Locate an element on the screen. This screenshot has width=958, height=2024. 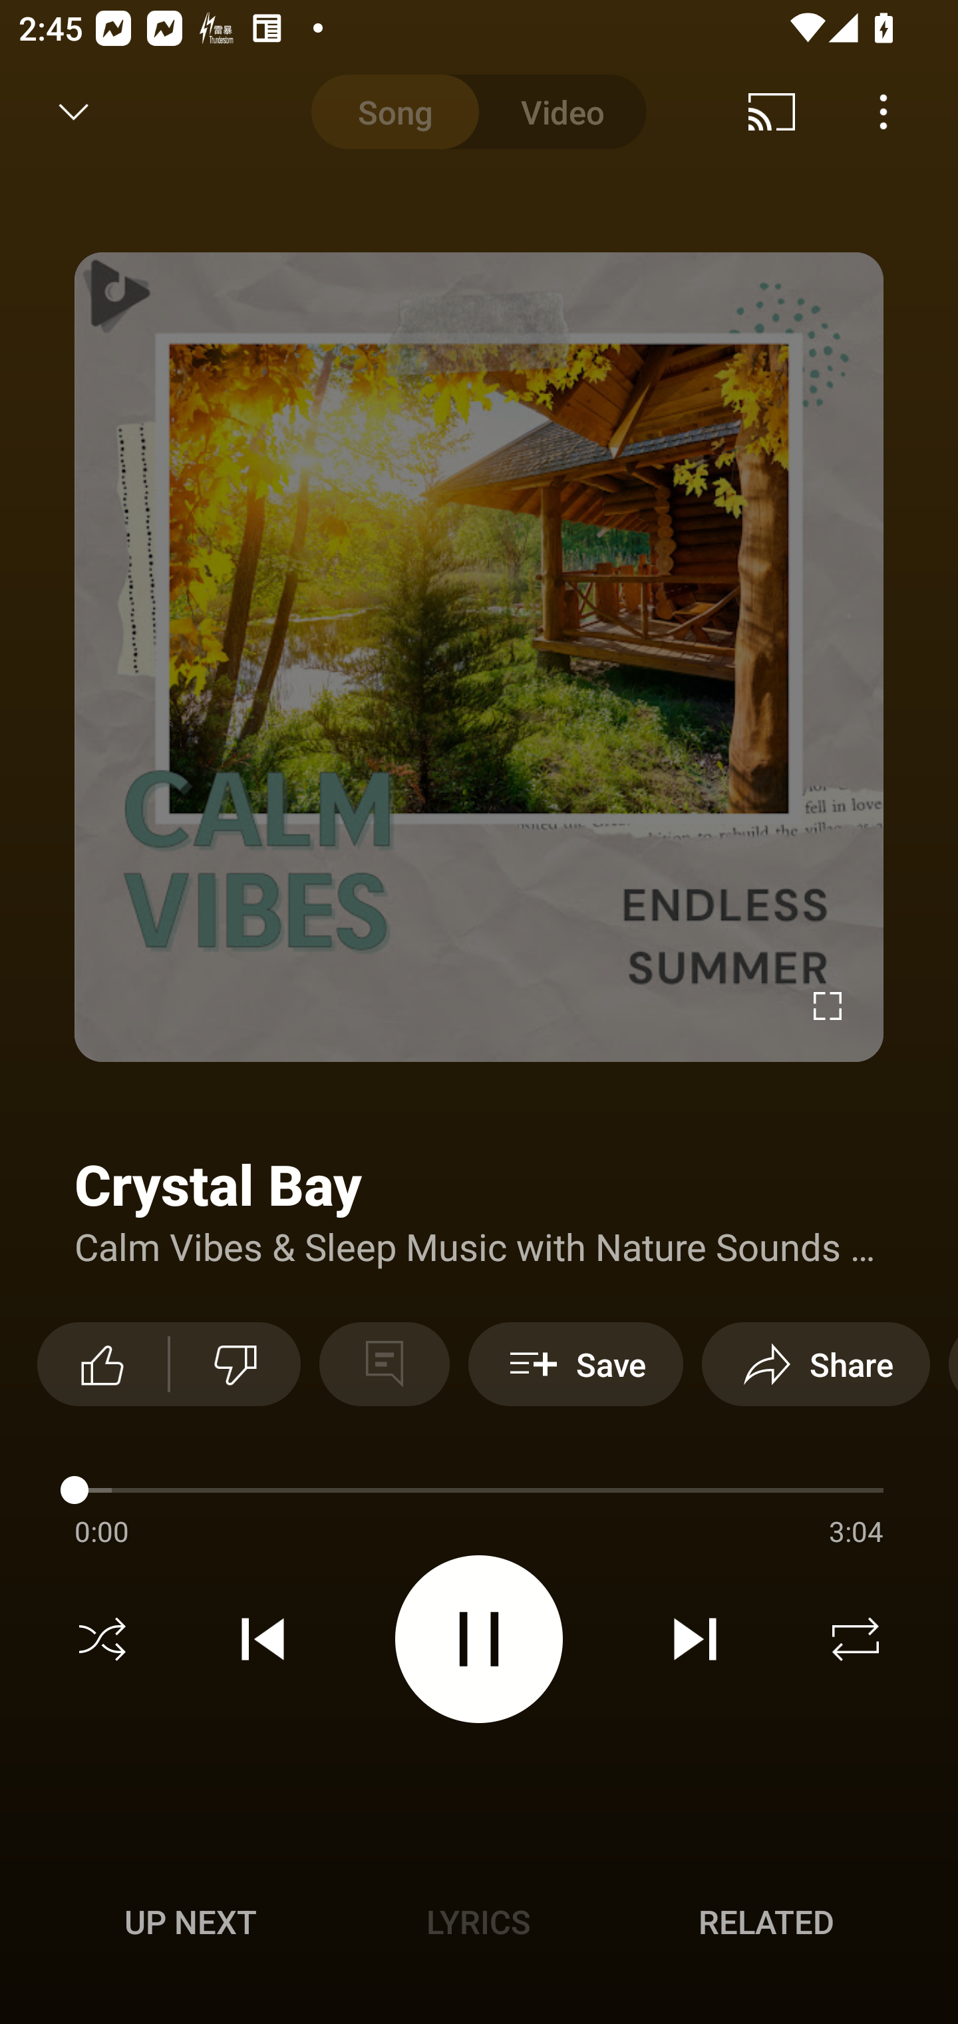
Minimize is located at coordinates (74, 112).